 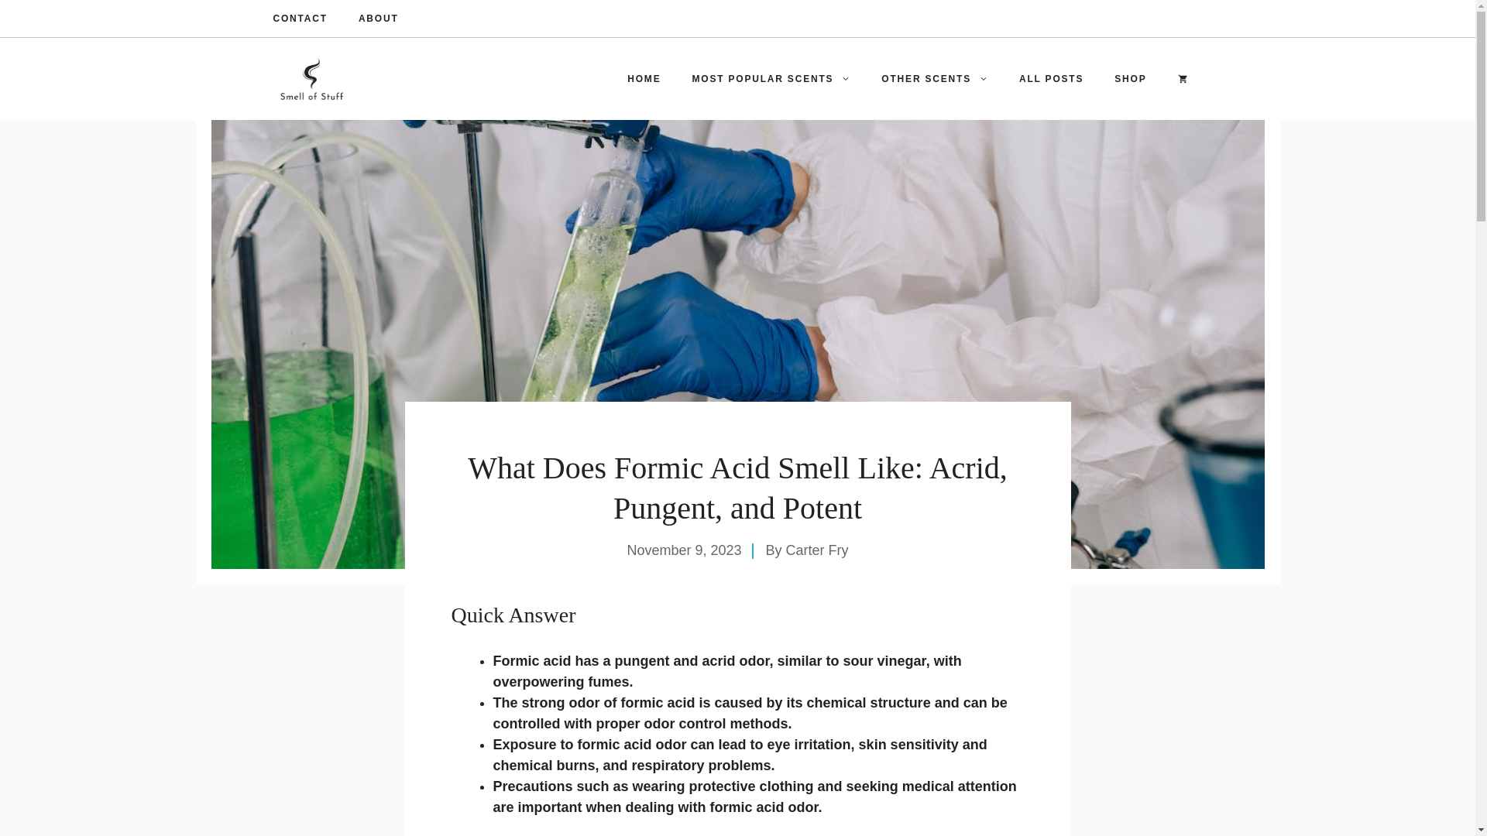 What do you see at coordinates (771, 79) in the screenshot?
I see `MOST POPULAR SCENTS` at bounding box center [771, 79].